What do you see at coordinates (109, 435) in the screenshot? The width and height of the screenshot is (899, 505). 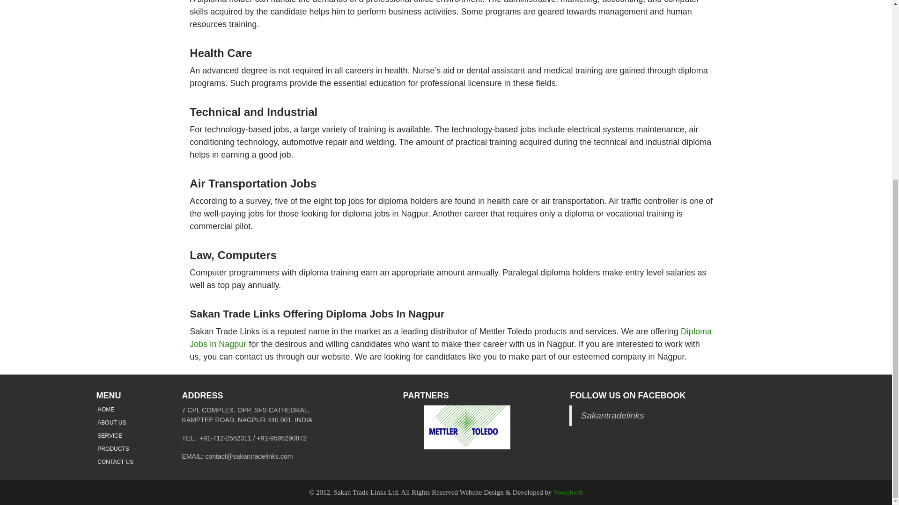 I see `SERVICE` at bounding box center [109, 435].